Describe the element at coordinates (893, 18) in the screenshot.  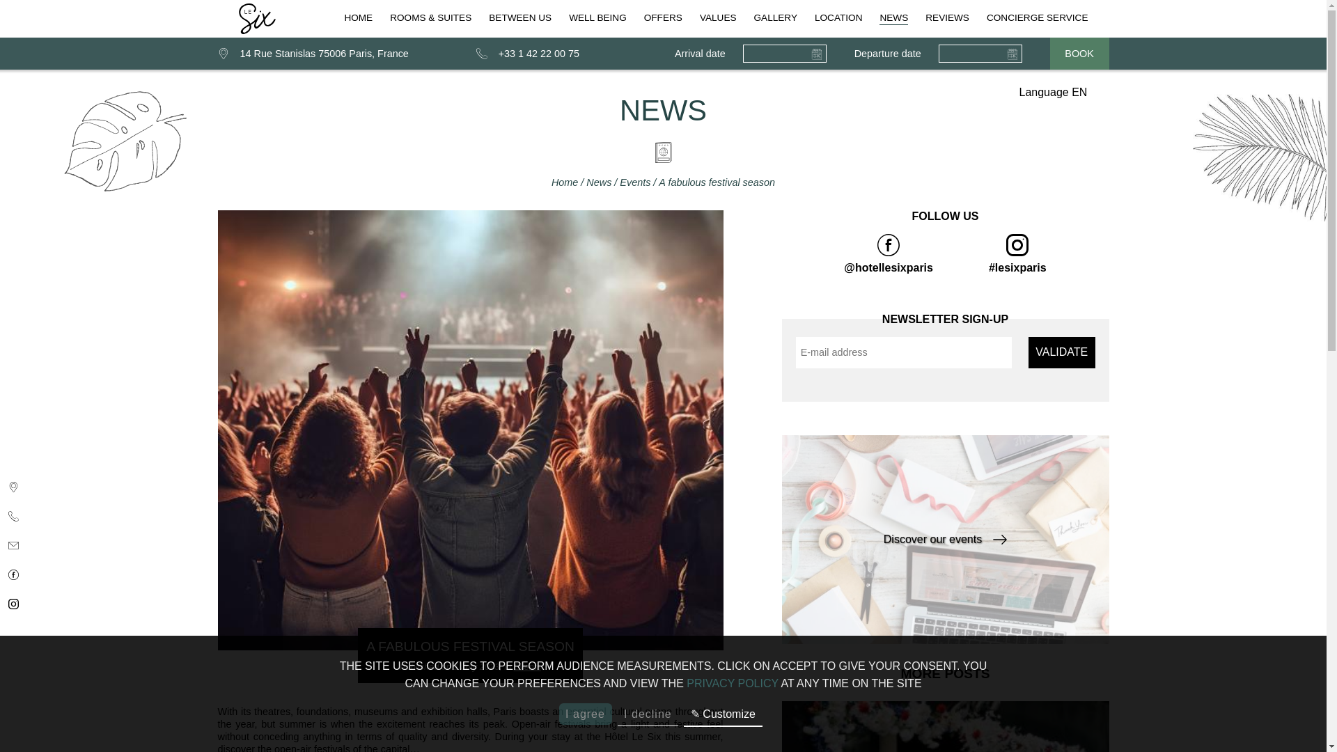
I see `NEWS` at that location.